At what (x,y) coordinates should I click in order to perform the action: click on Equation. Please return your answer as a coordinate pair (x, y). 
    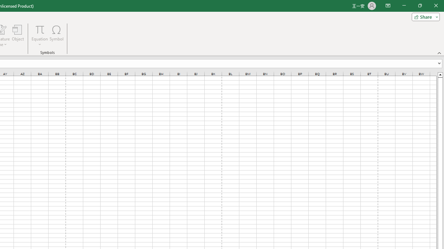
    Looking at the image, I should click on (40, 35).